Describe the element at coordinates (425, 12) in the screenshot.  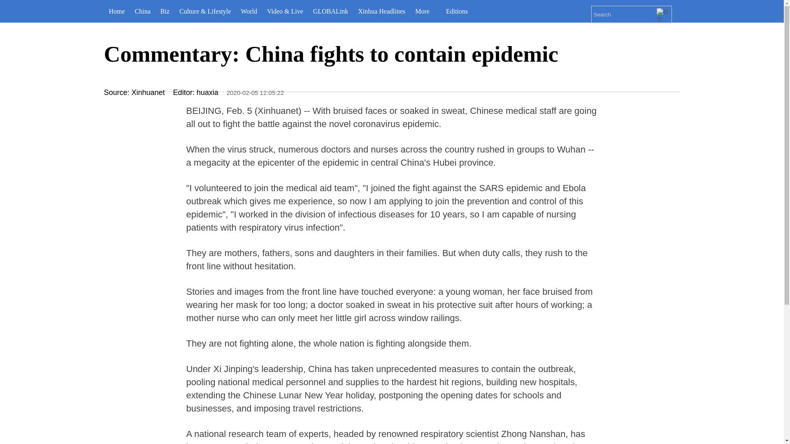
I see `More` at that location.